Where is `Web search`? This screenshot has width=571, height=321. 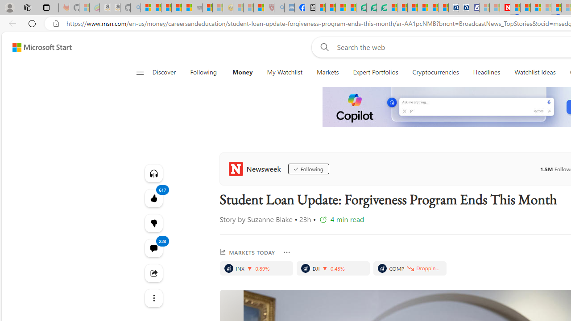 Web search is located at coordinates (323, 47).